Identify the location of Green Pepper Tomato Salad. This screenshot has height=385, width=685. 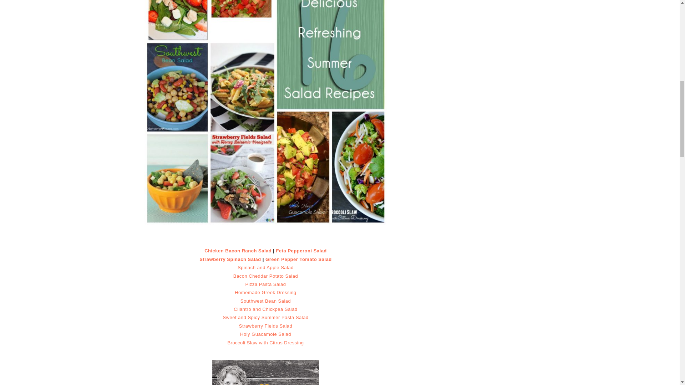
(298, 260).